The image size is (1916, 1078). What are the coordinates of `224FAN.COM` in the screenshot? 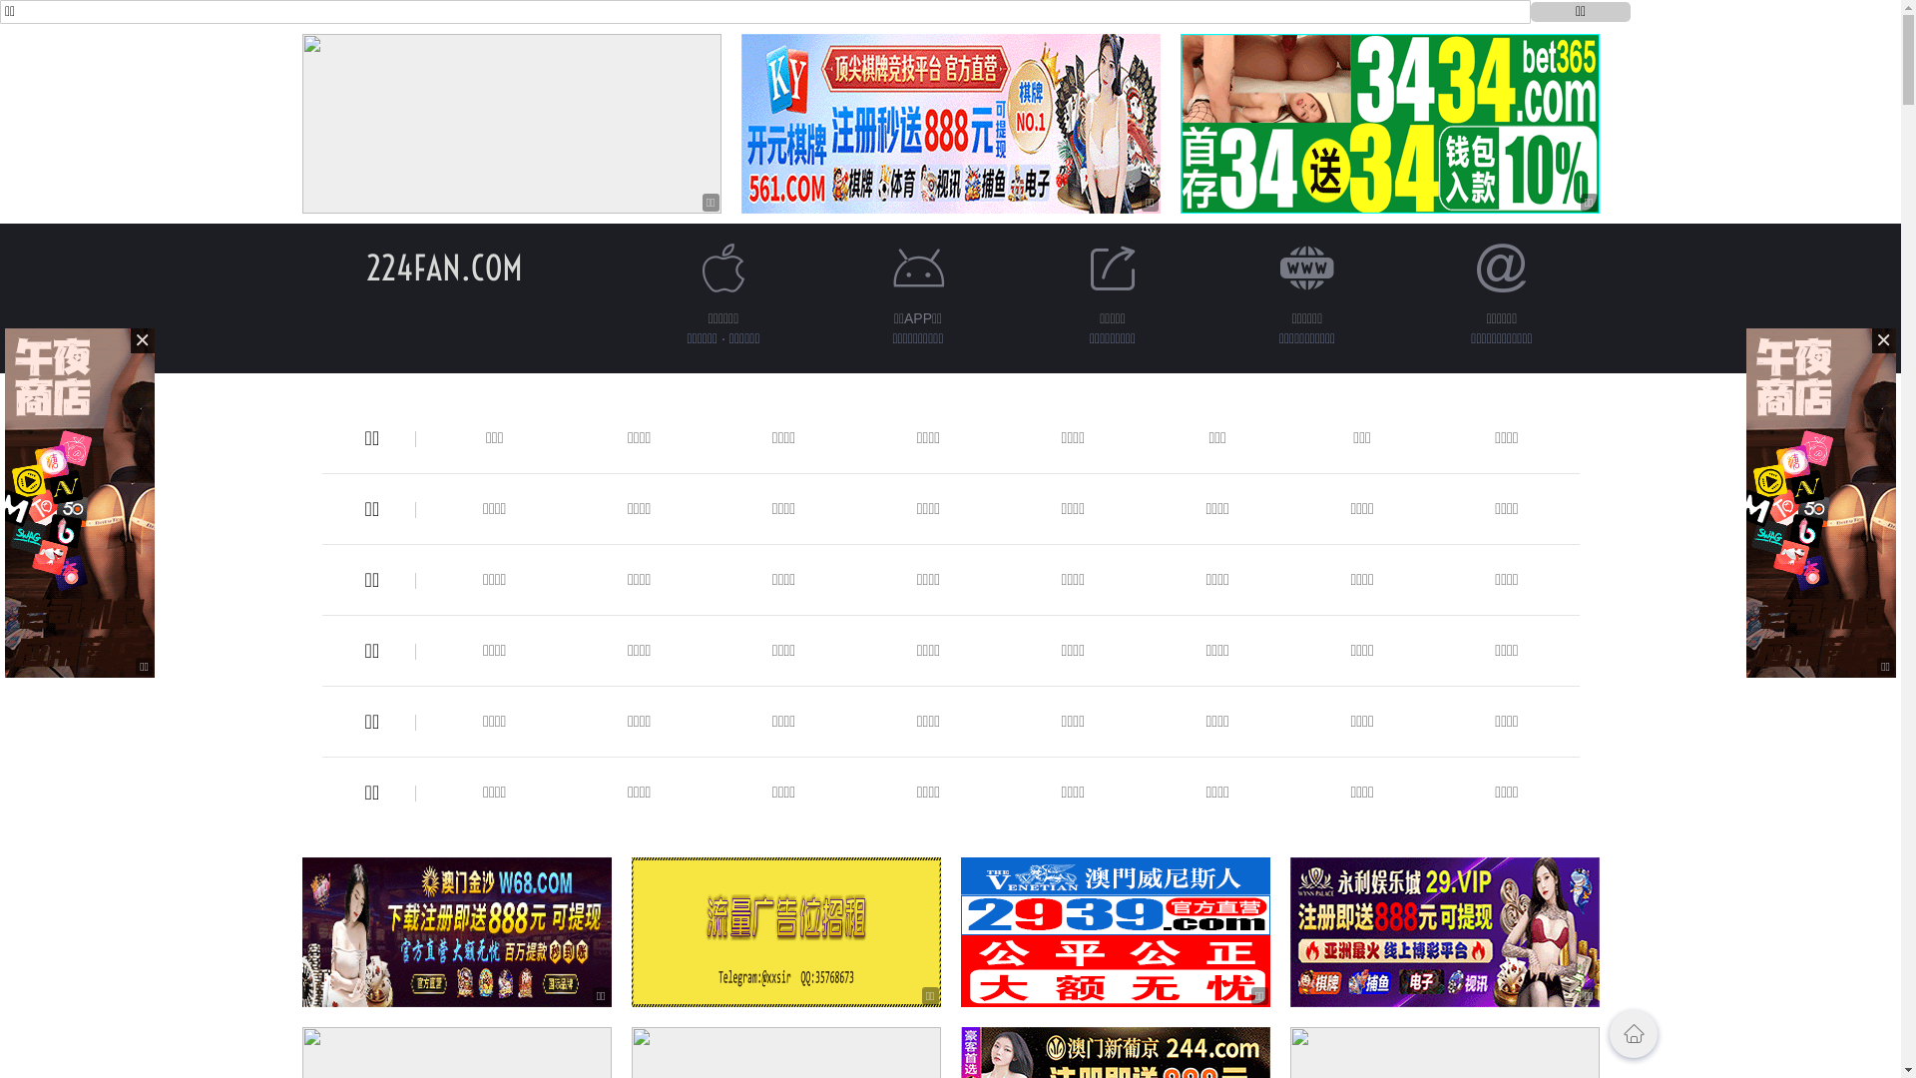 It's located at (445, 268).